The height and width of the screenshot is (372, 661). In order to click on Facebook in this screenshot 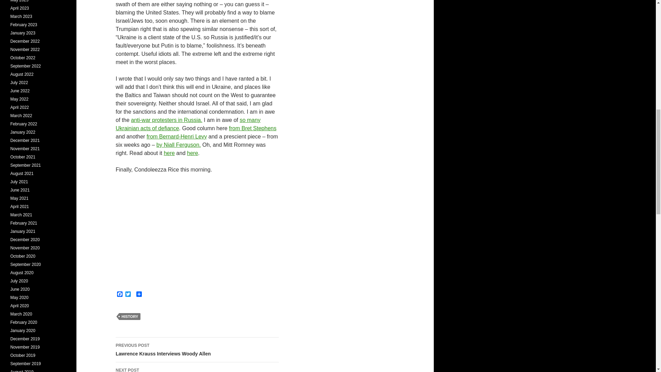, I will do `click(120, 294)`.